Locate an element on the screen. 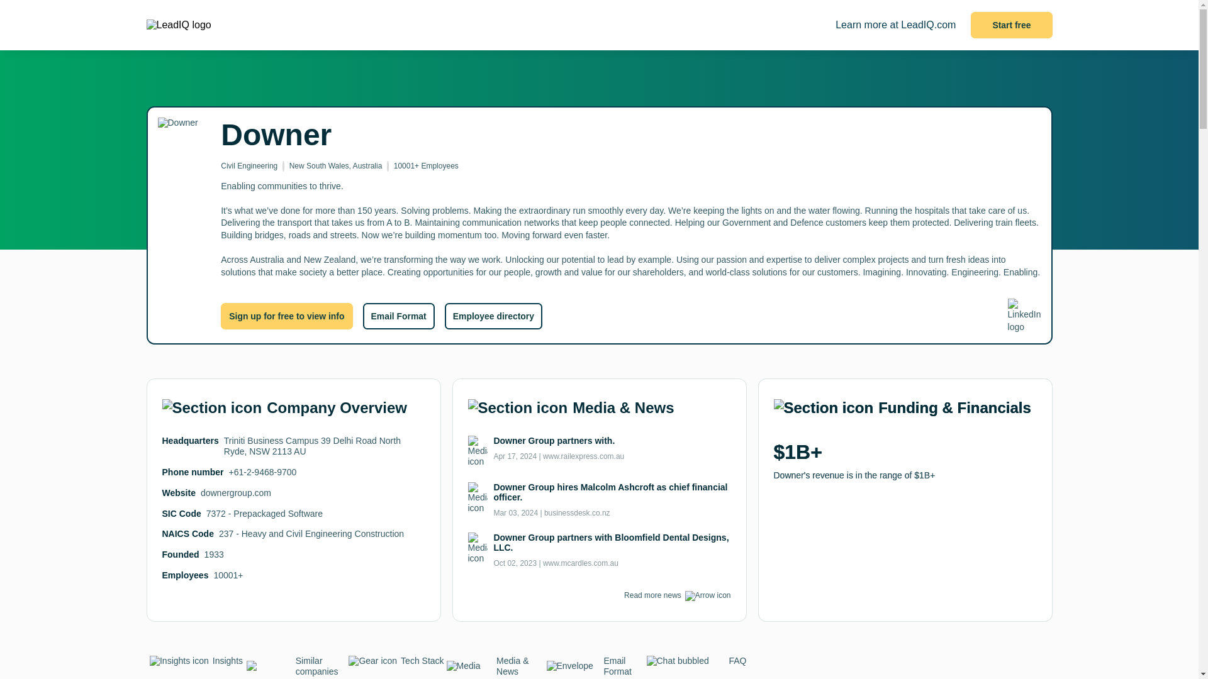 This screenshot has width=1208, height=679. Tech Stack is located at coordinates (395, 665).